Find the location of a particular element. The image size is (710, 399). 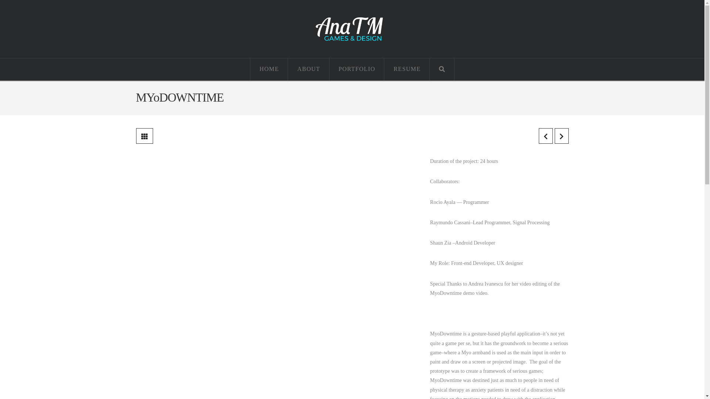

PORTFOLIO is located at coordinates (357, 69).